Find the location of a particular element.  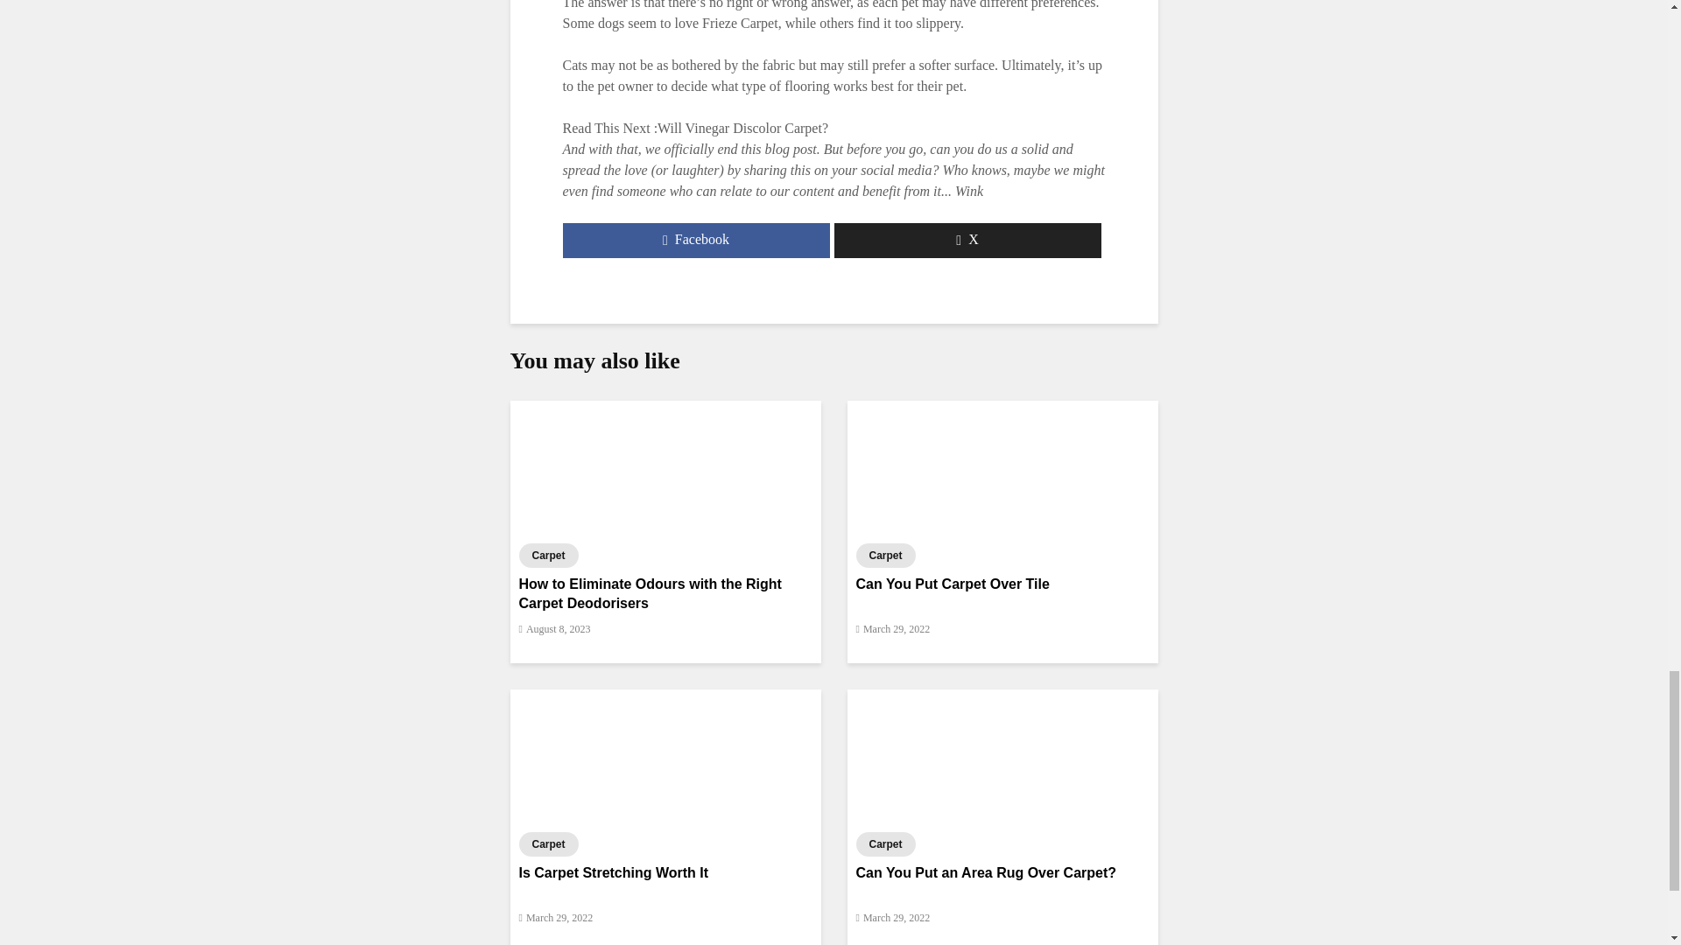

Is Carpet Stretching Worth It is located at coordinates (664, 755).